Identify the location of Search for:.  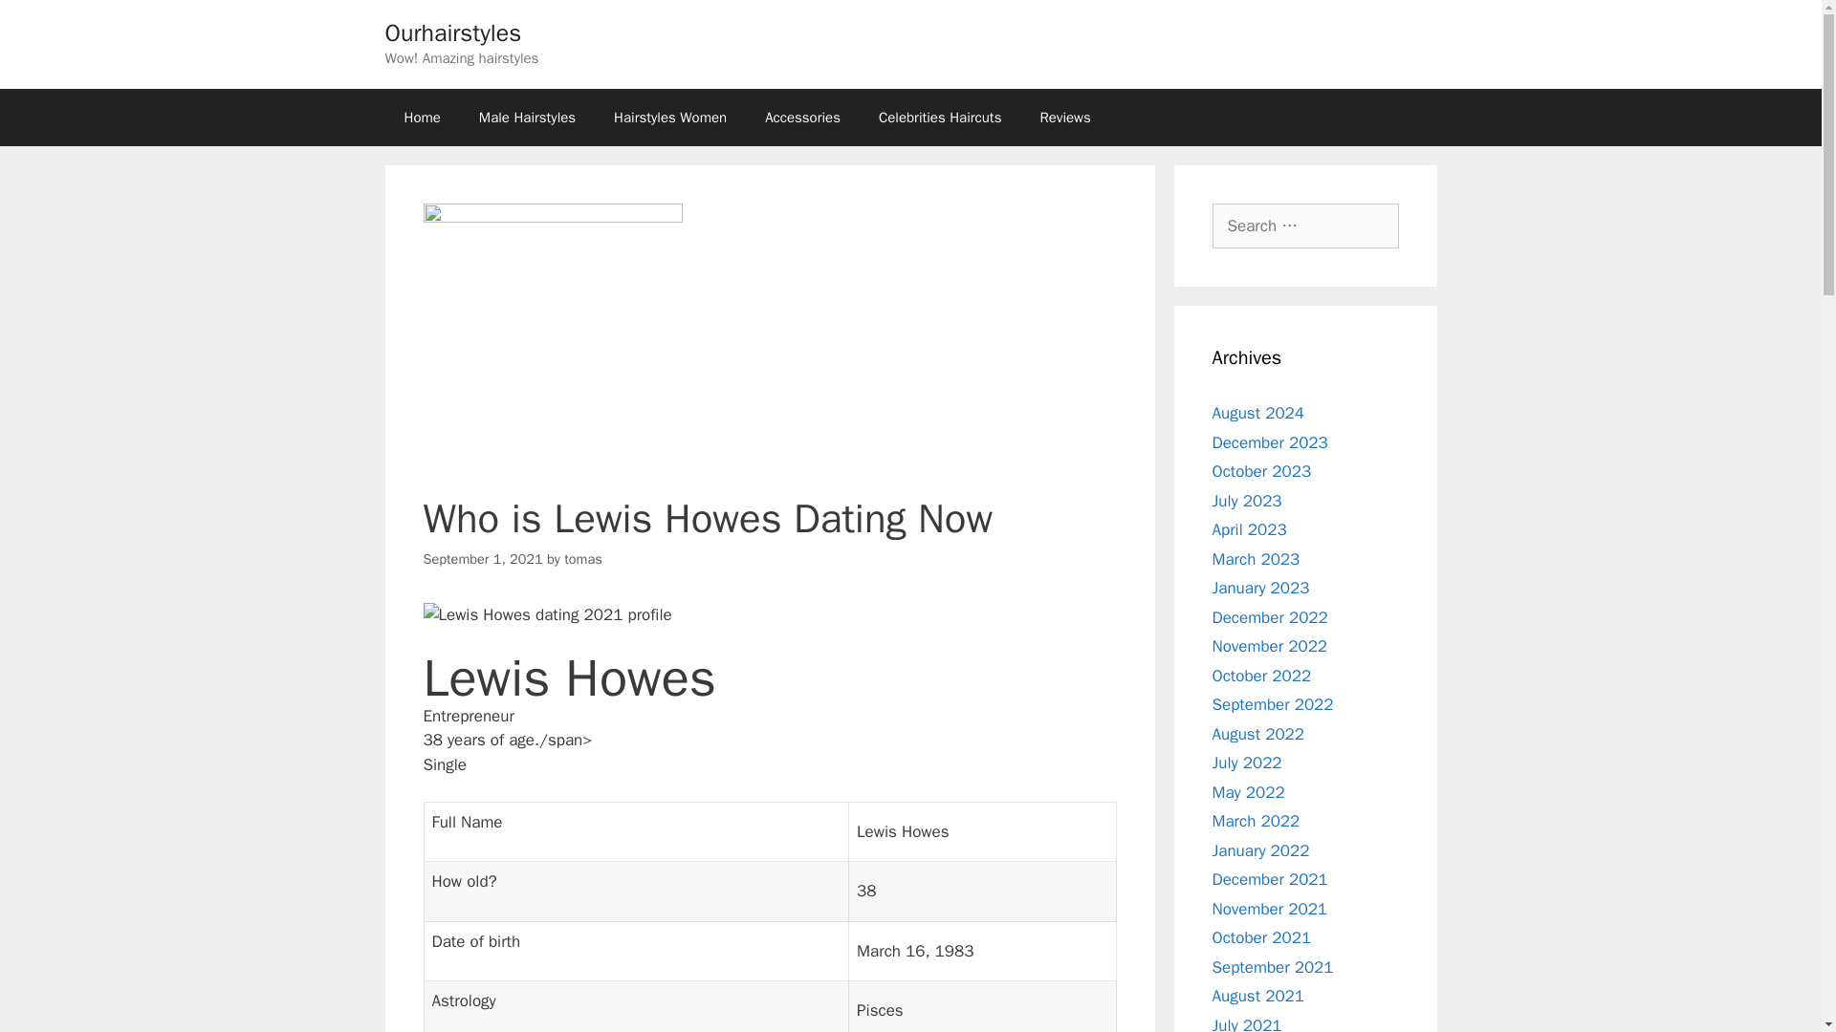
(1305, 226).